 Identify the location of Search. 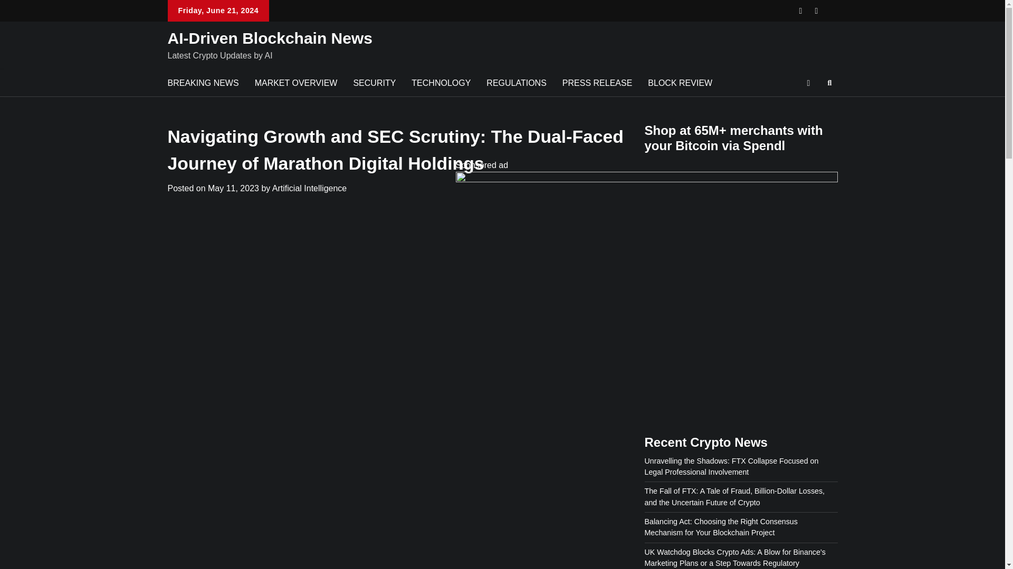
(829, 83).